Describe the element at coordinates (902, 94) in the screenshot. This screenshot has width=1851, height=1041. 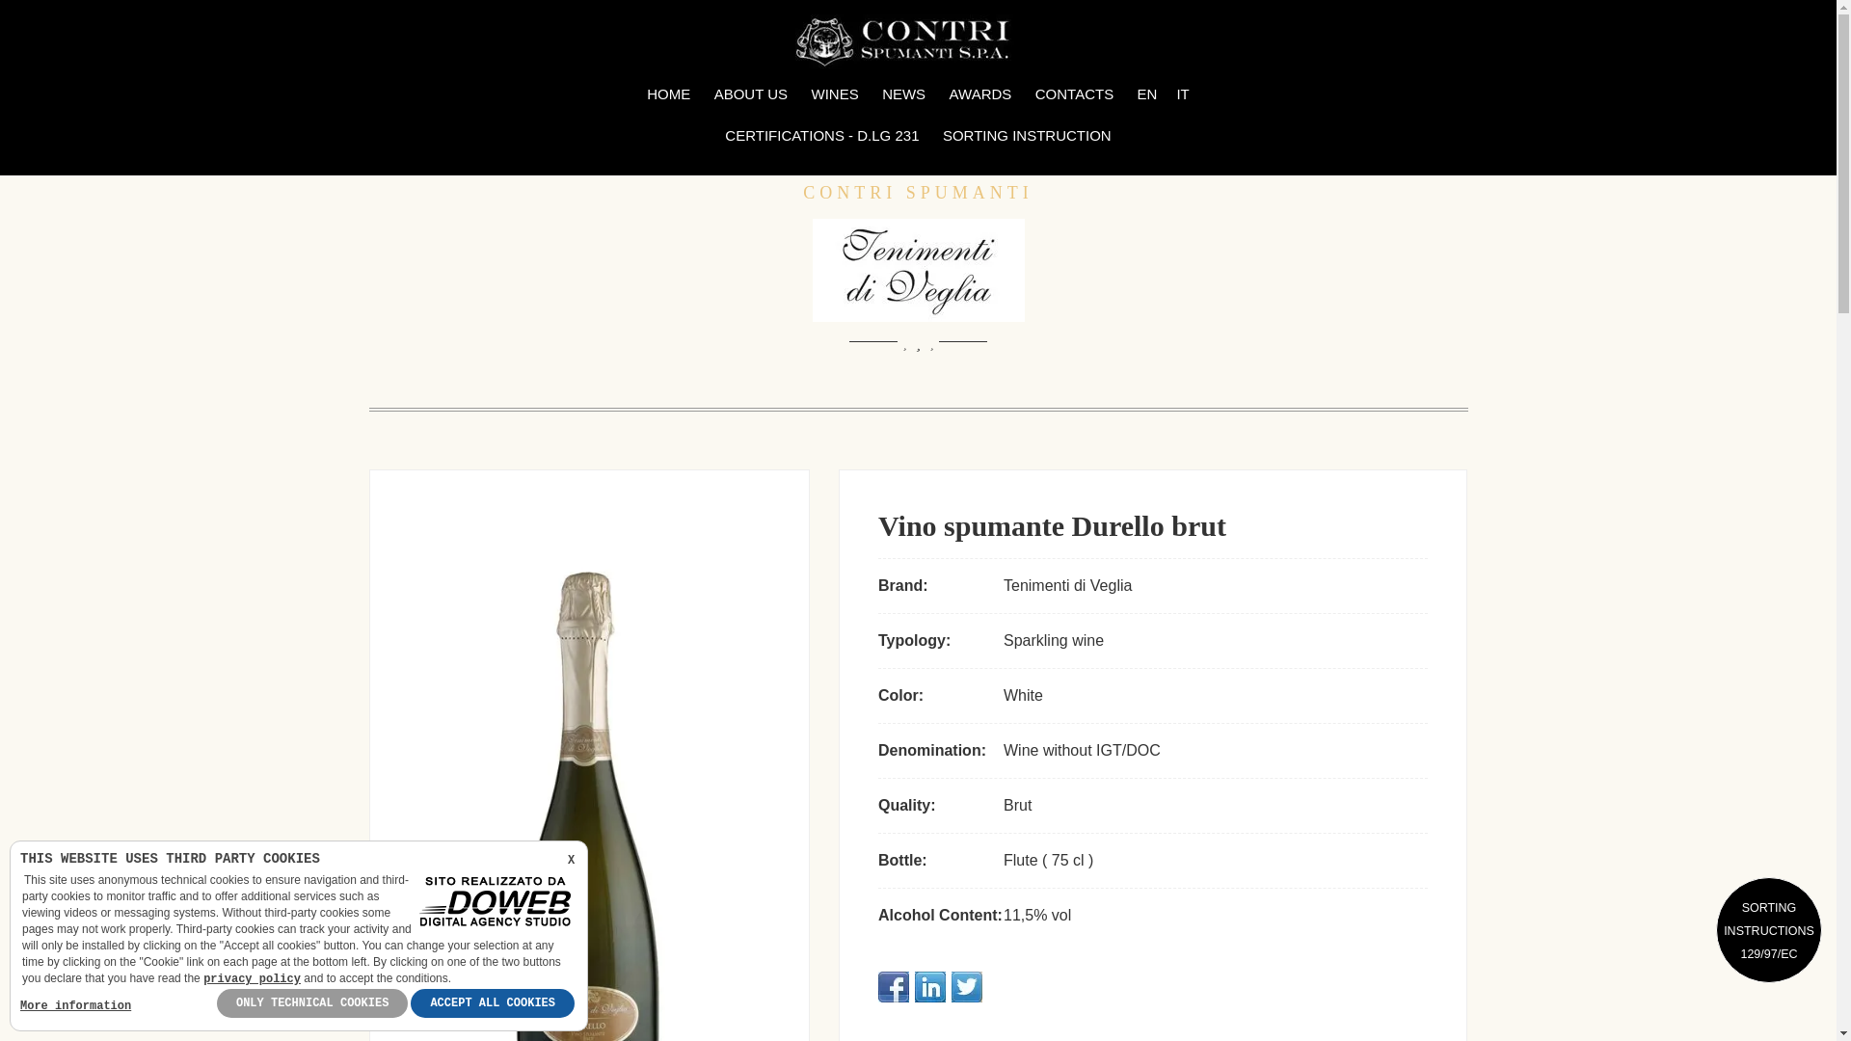
I see `News` at that location.